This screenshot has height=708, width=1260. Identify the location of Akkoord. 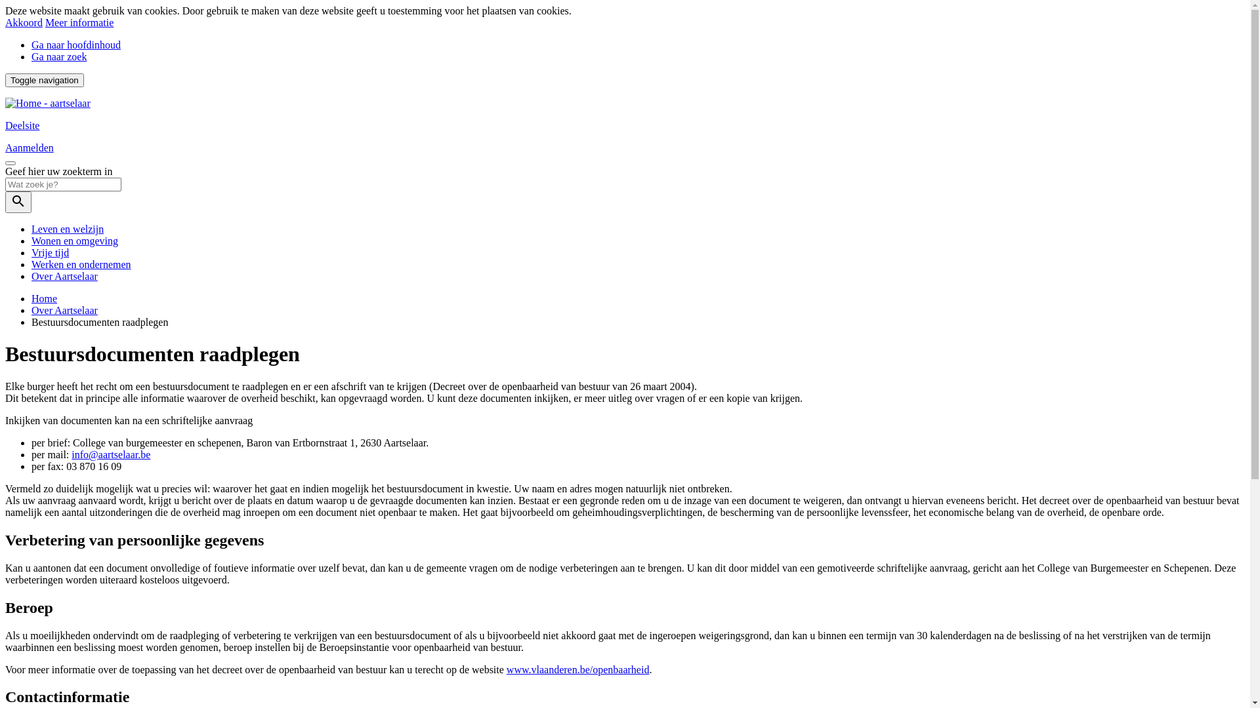
(24, 22).